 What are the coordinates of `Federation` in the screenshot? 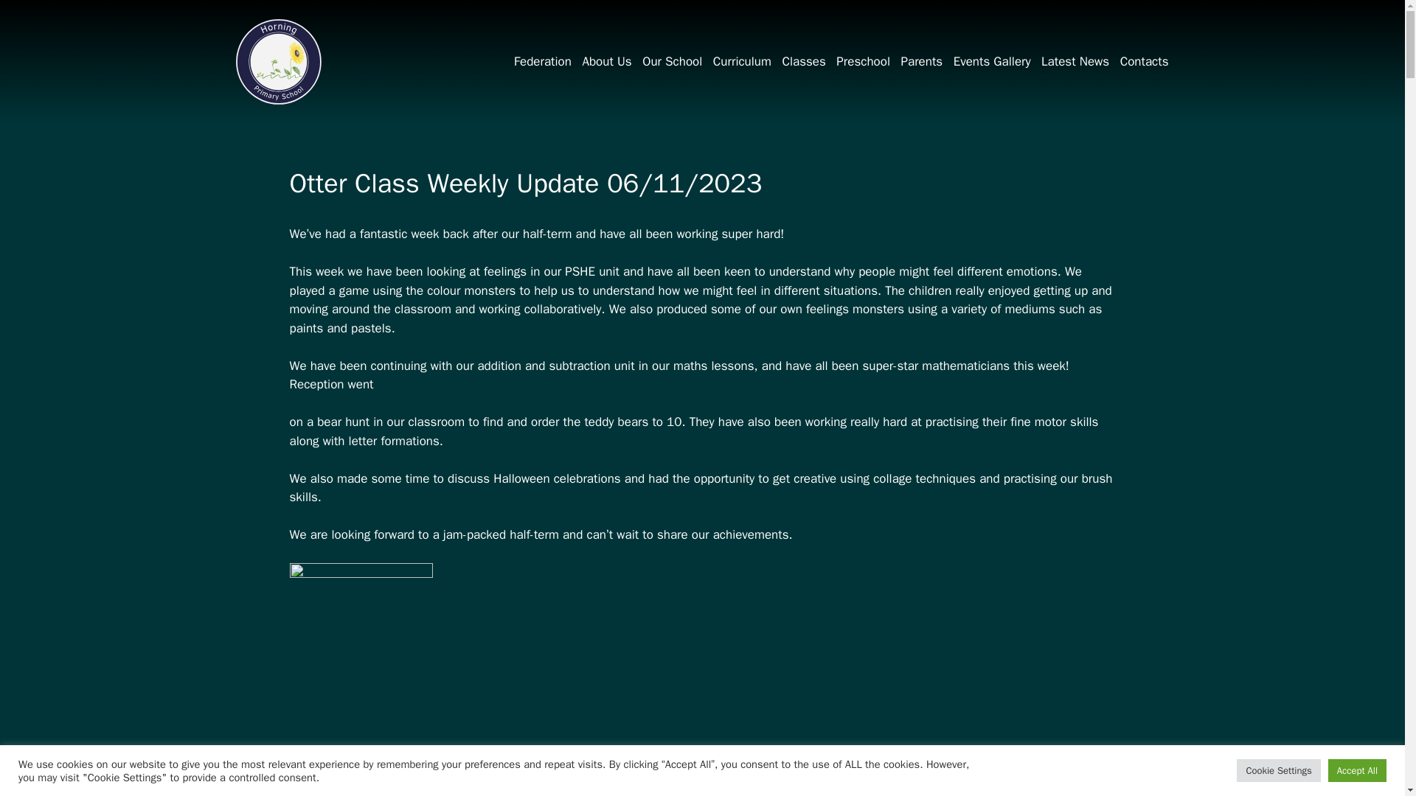 It's located at (542, 62).